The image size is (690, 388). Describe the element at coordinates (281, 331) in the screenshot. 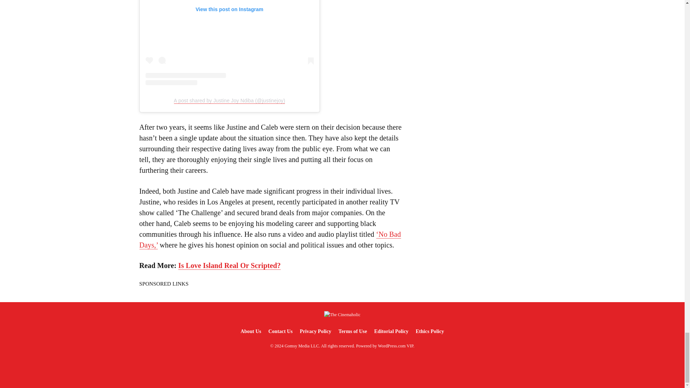

I see `Contact Us` at that location.